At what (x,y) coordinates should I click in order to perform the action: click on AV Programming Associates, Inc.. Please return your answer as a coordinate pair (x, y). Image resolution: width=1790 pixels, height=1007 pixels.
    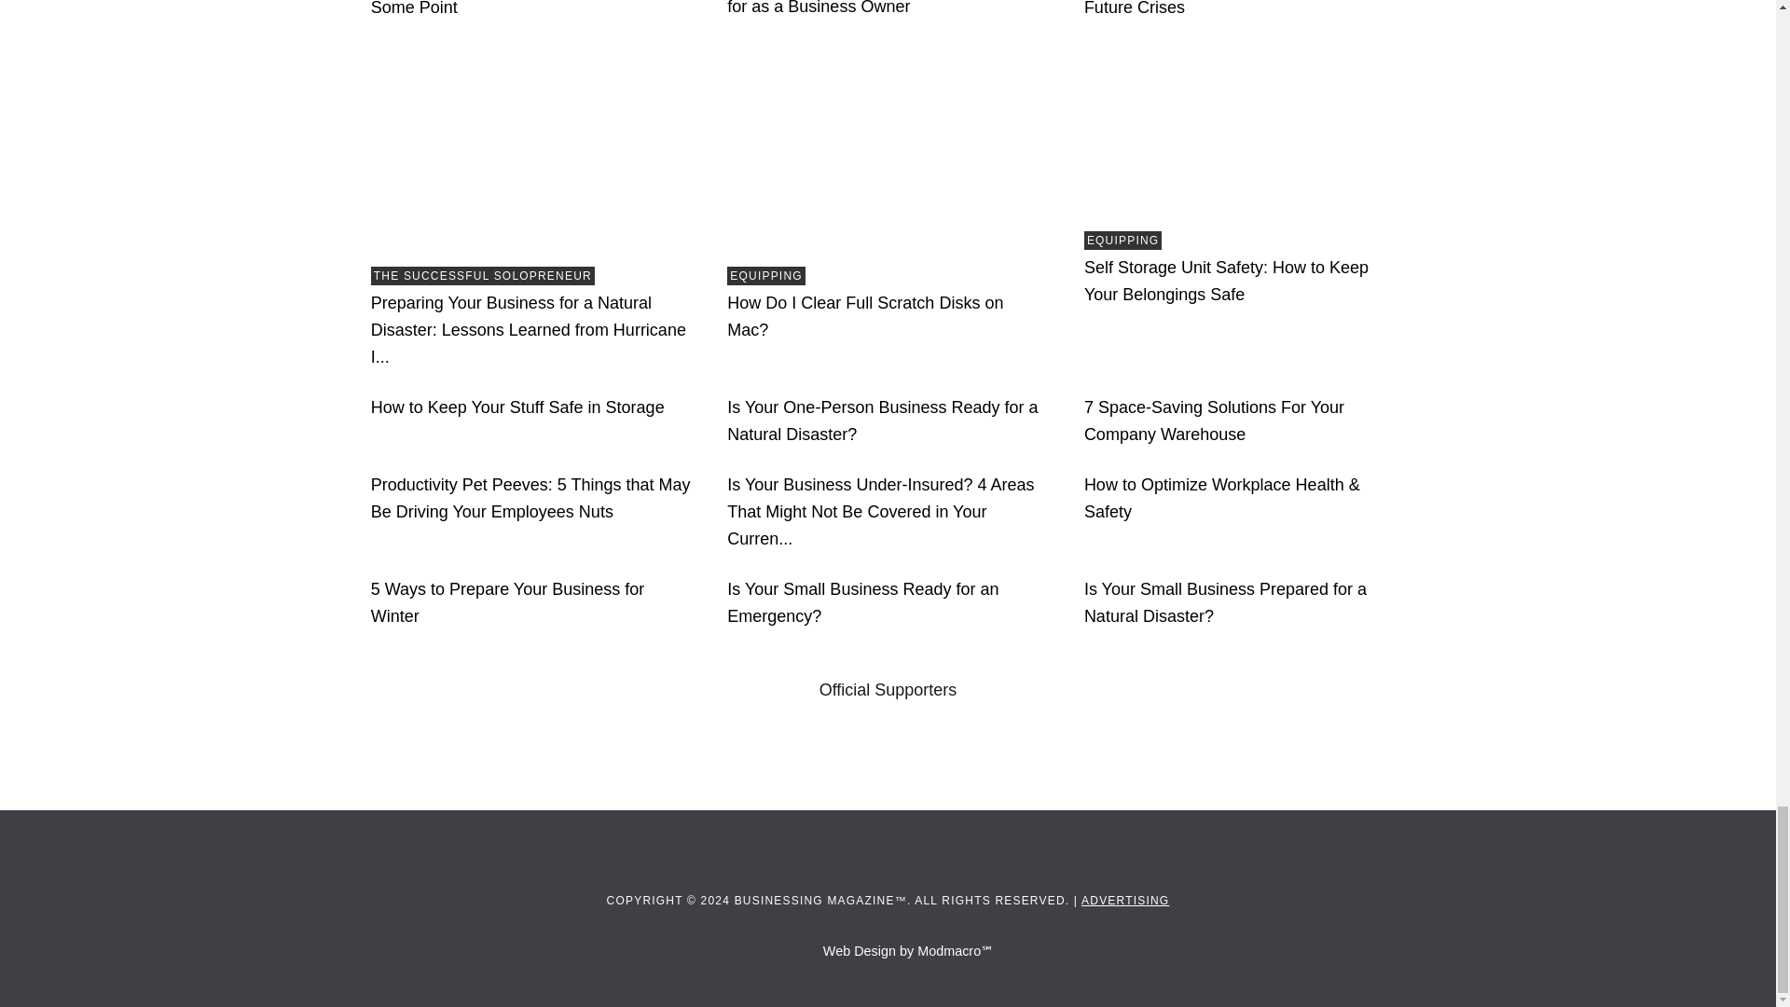
    Looking at the image, I should click on (516, 753).